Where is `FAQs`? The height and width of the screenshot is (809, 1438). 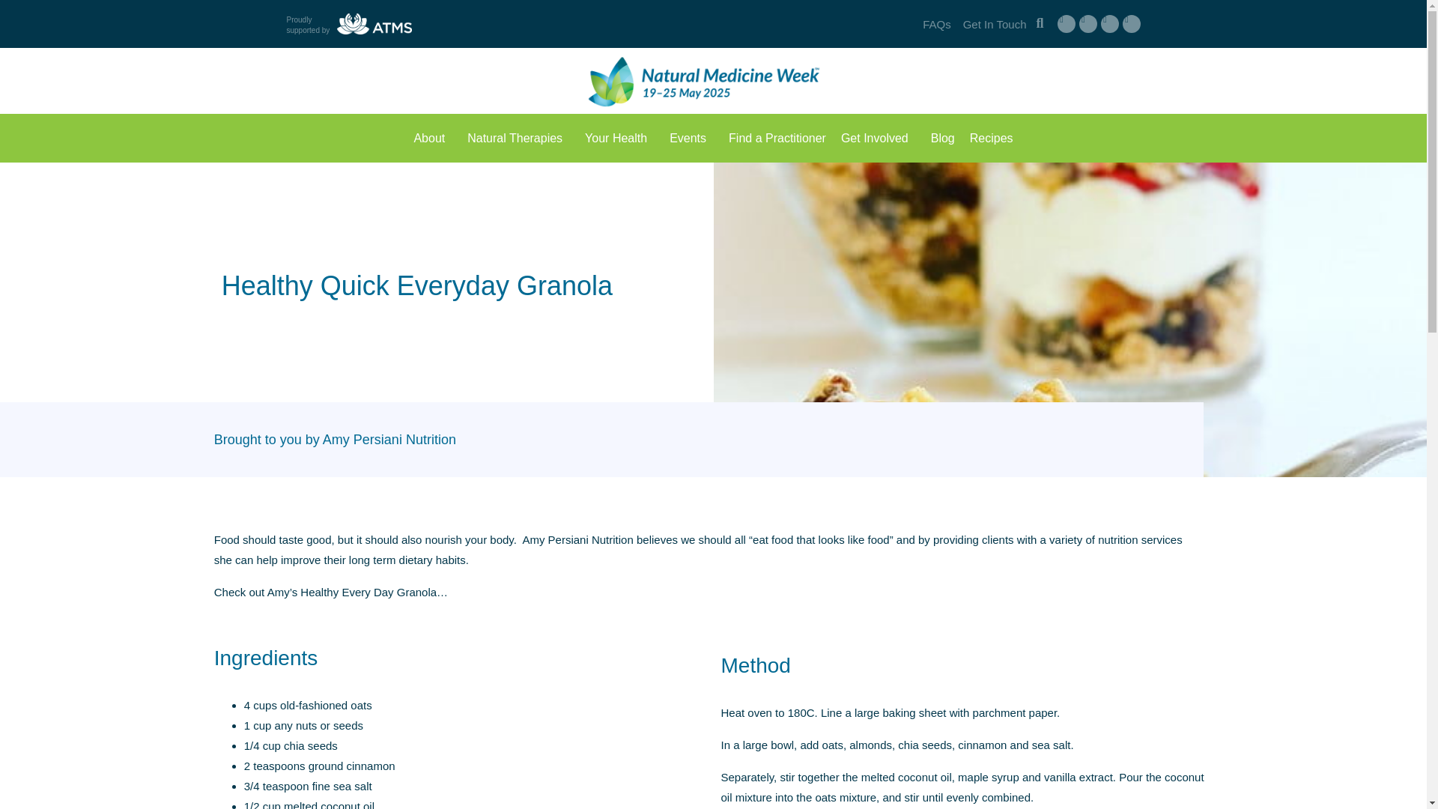
FAQs is located at coordinates (936, 24).